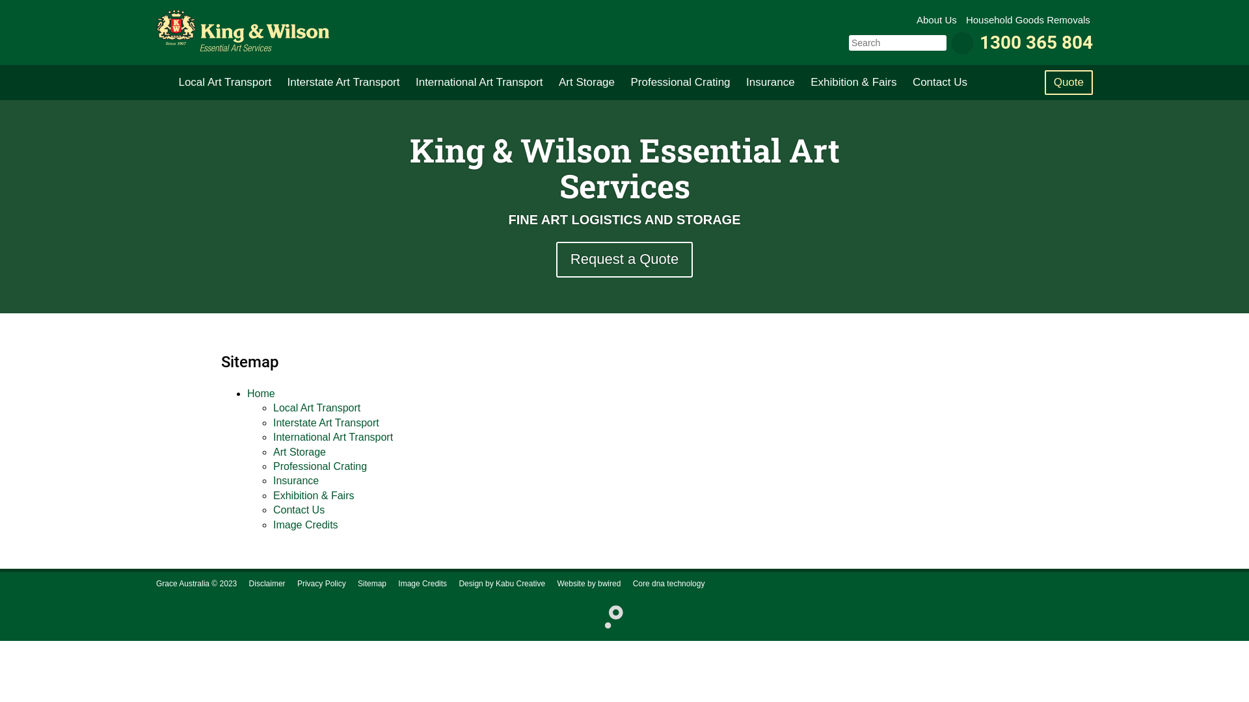  What do you see at coordinates (333, 437) in the screenshot?
I see `International Art Transport` at bounding box center [333, 437].